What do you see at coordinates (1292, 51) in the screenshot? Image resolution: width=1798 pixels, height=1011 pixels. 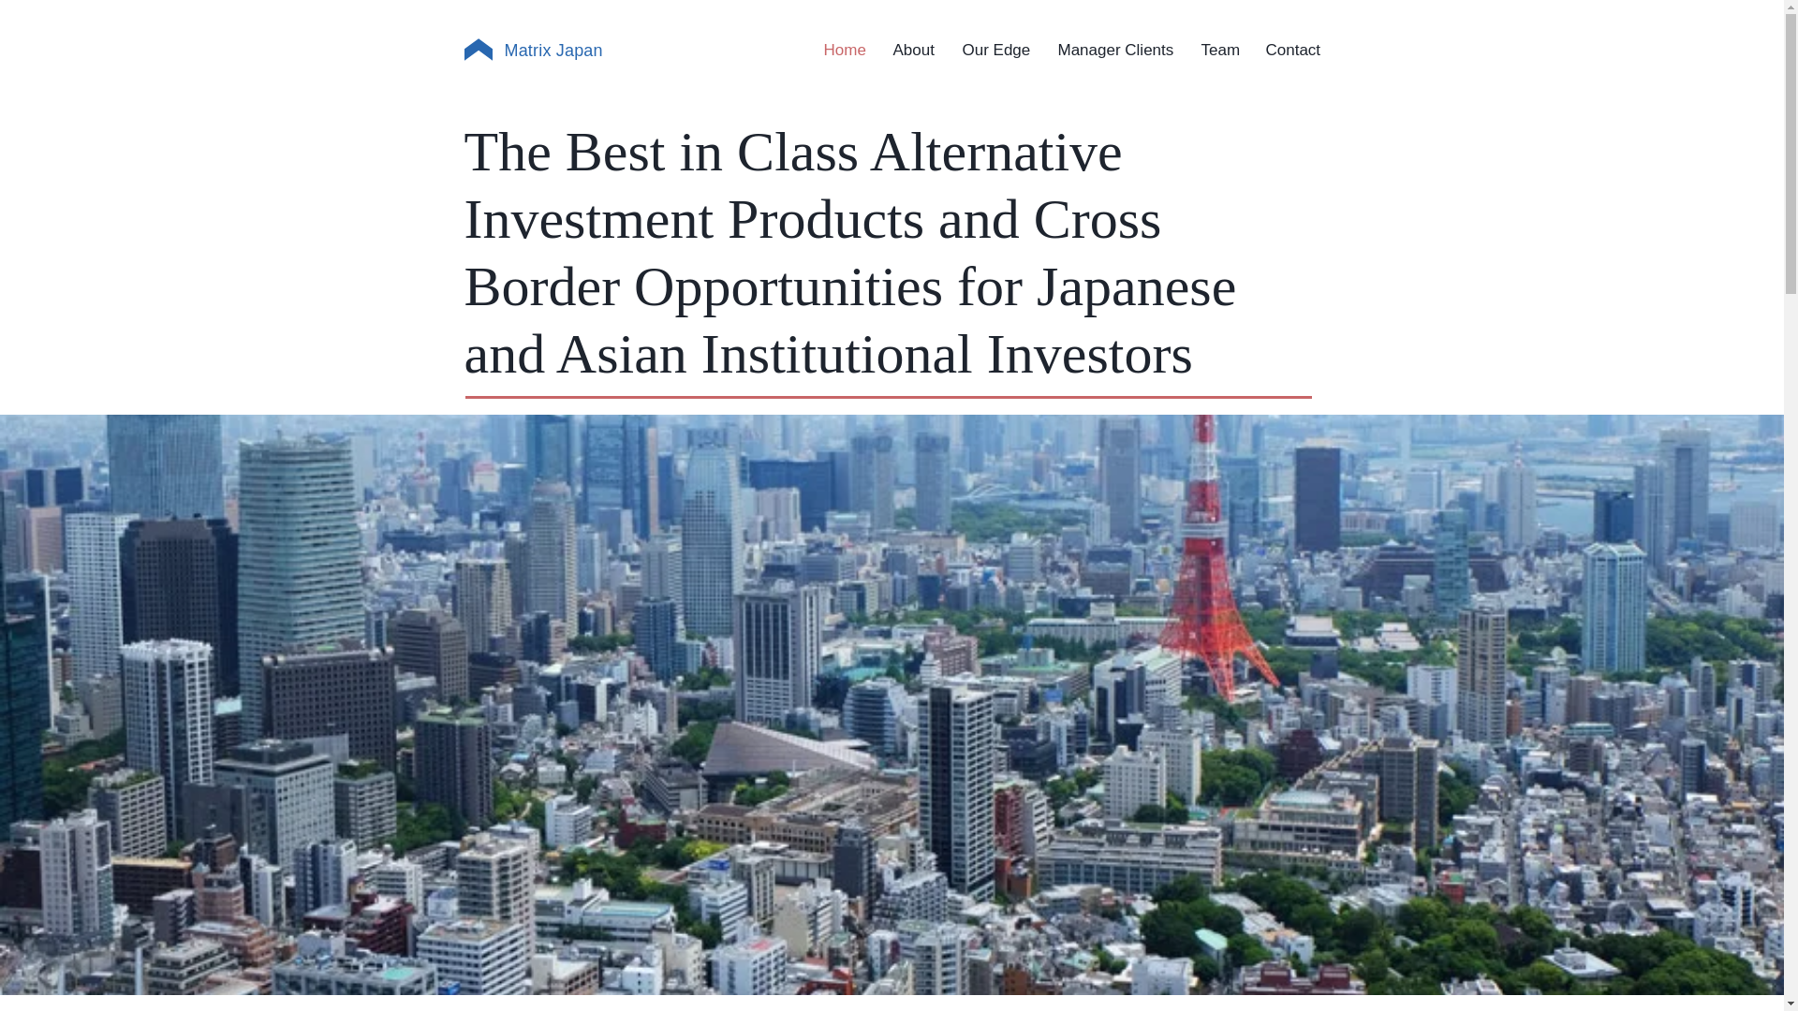 I see `Contact` at bounding box center [1292, 51].